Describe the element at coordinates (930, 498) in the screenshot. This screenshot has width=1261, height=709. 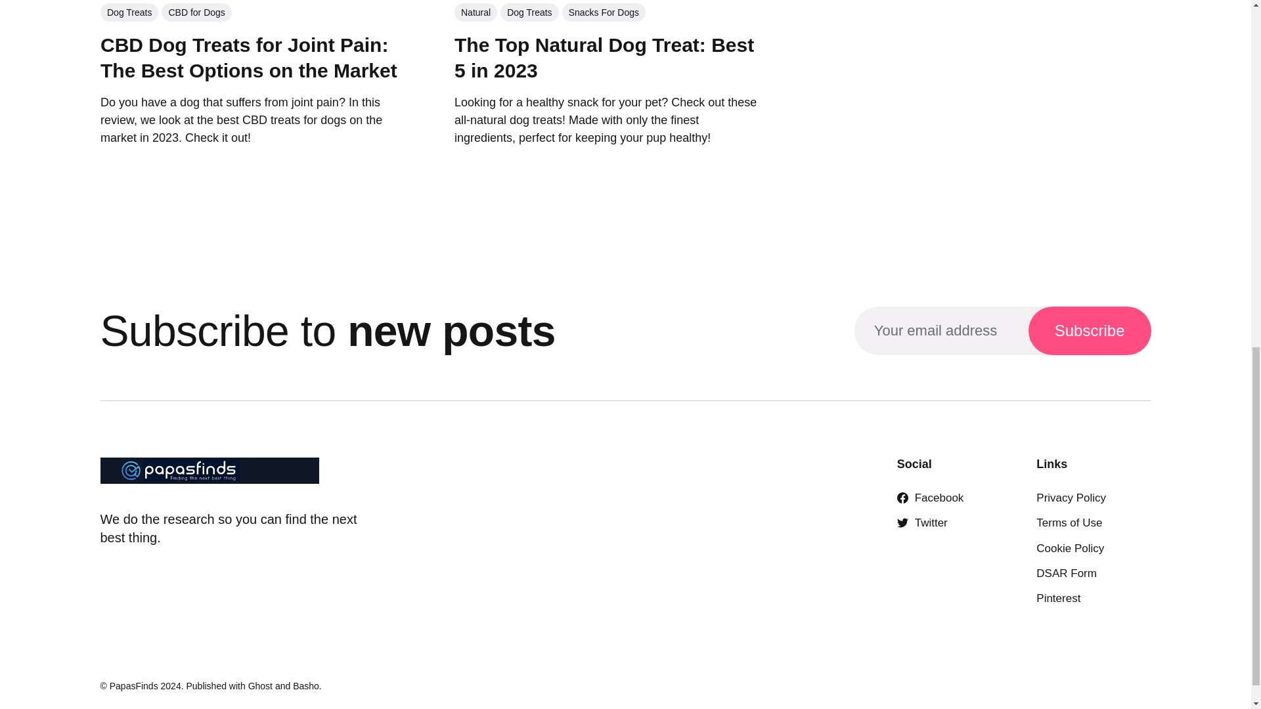
I see `Facebook` at that location.